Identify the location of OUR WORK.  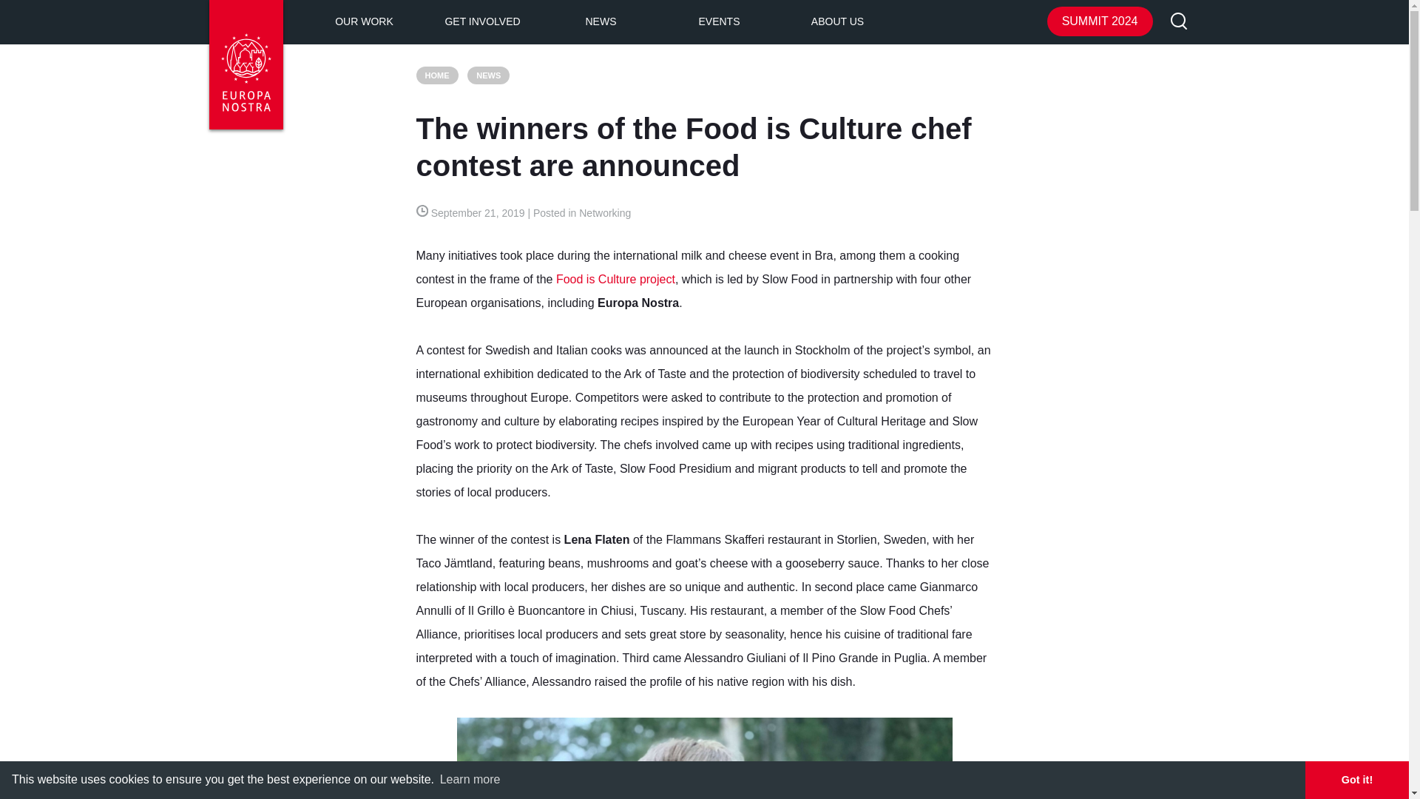
(364, 22).